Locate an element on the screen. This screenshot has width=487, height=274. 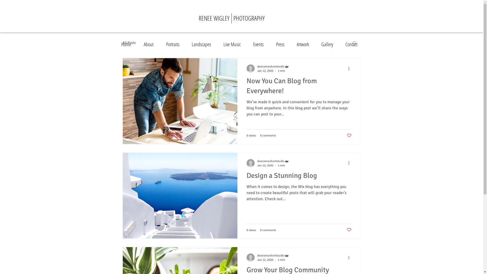
0 comments is located at coordinates (268, 230).